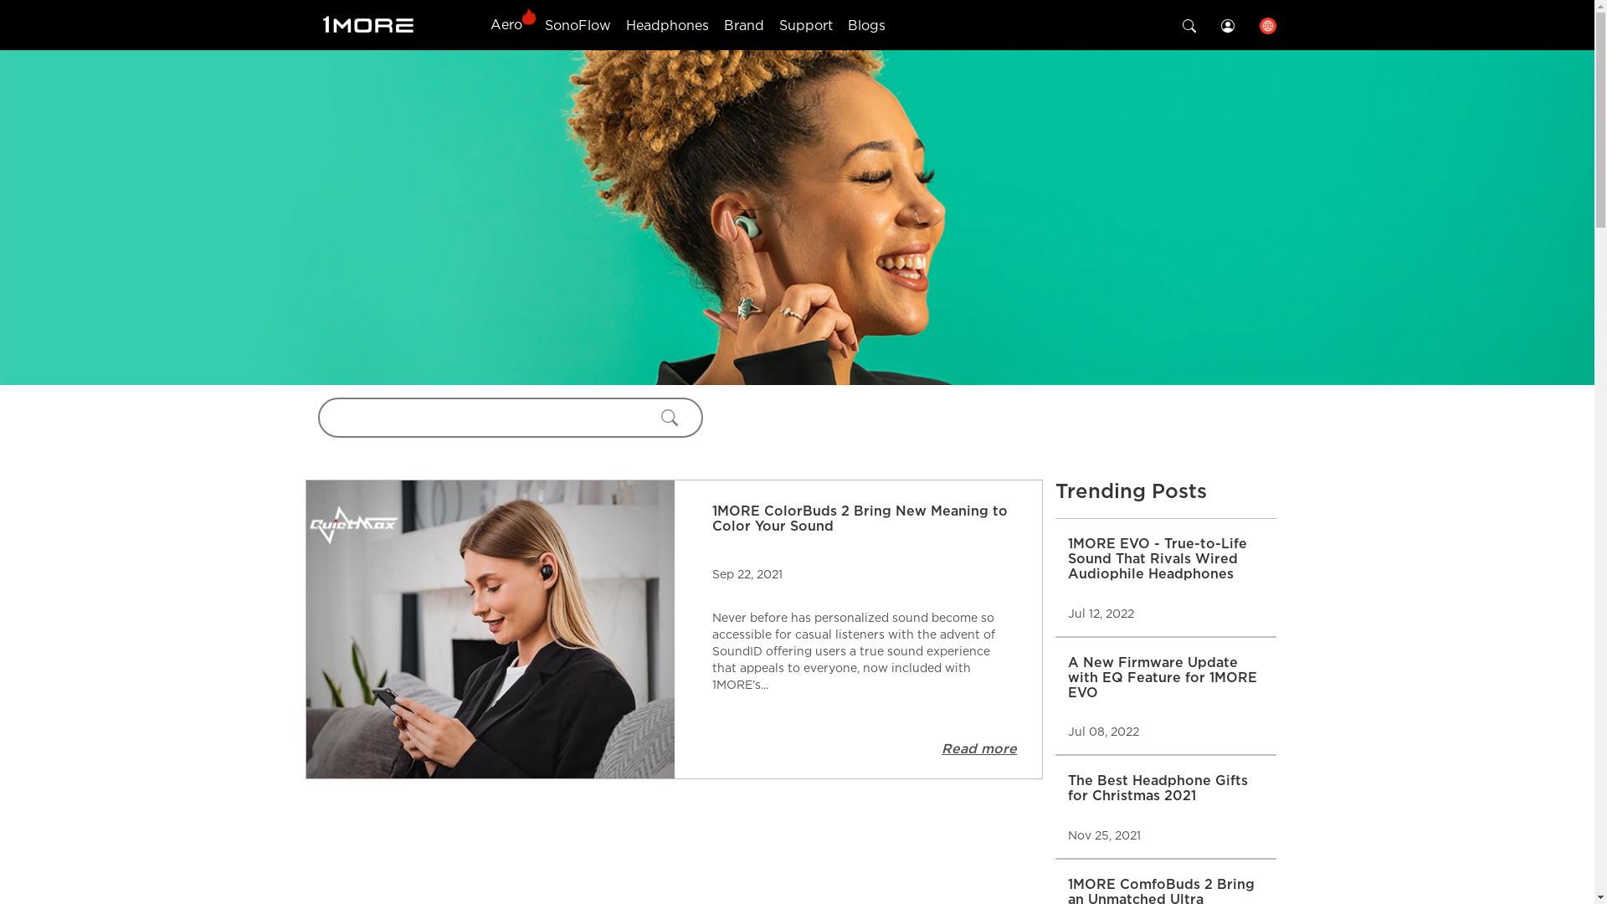 The height and width of the screenshot is (904, 1607). Describe the element at coordinates (1166, 807) in the screenshot. I see `The Best Headphone Gifts for Christmas 2021
Nov 25, 2021` at that location.